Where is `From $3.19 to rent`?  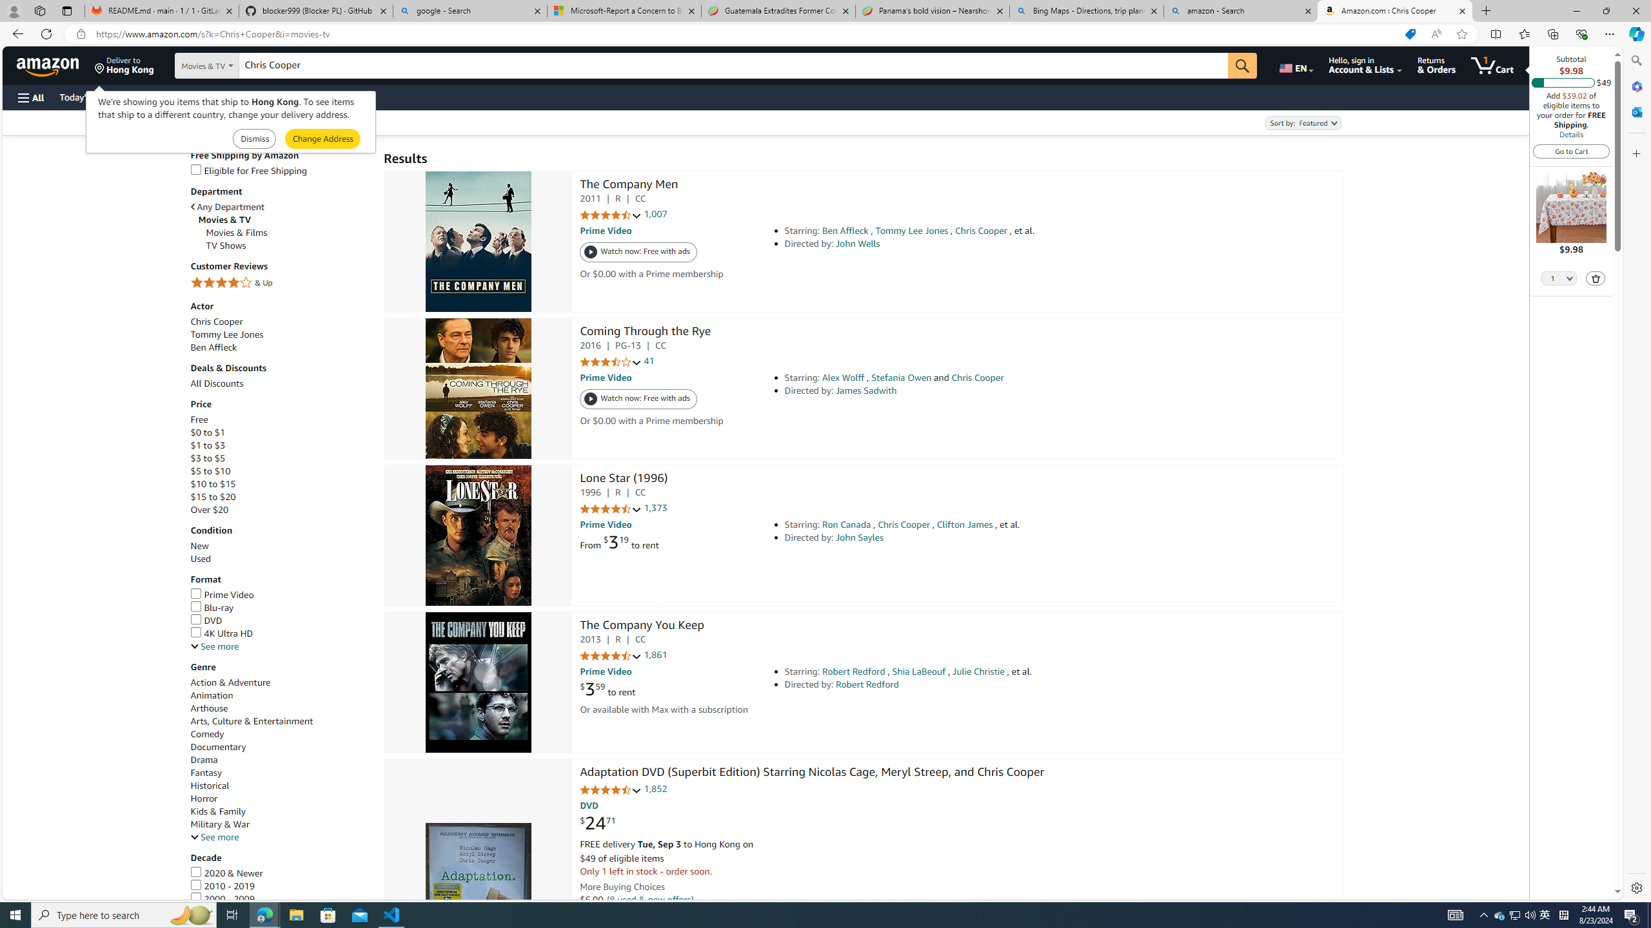
From $3.19 to rent is located at coordinates (619, 542).